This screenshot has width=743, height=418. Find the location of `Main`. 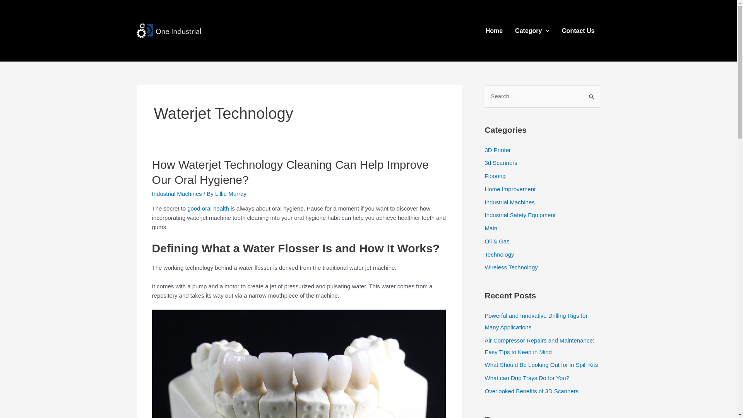

Main is located at coordinates (491, 228).